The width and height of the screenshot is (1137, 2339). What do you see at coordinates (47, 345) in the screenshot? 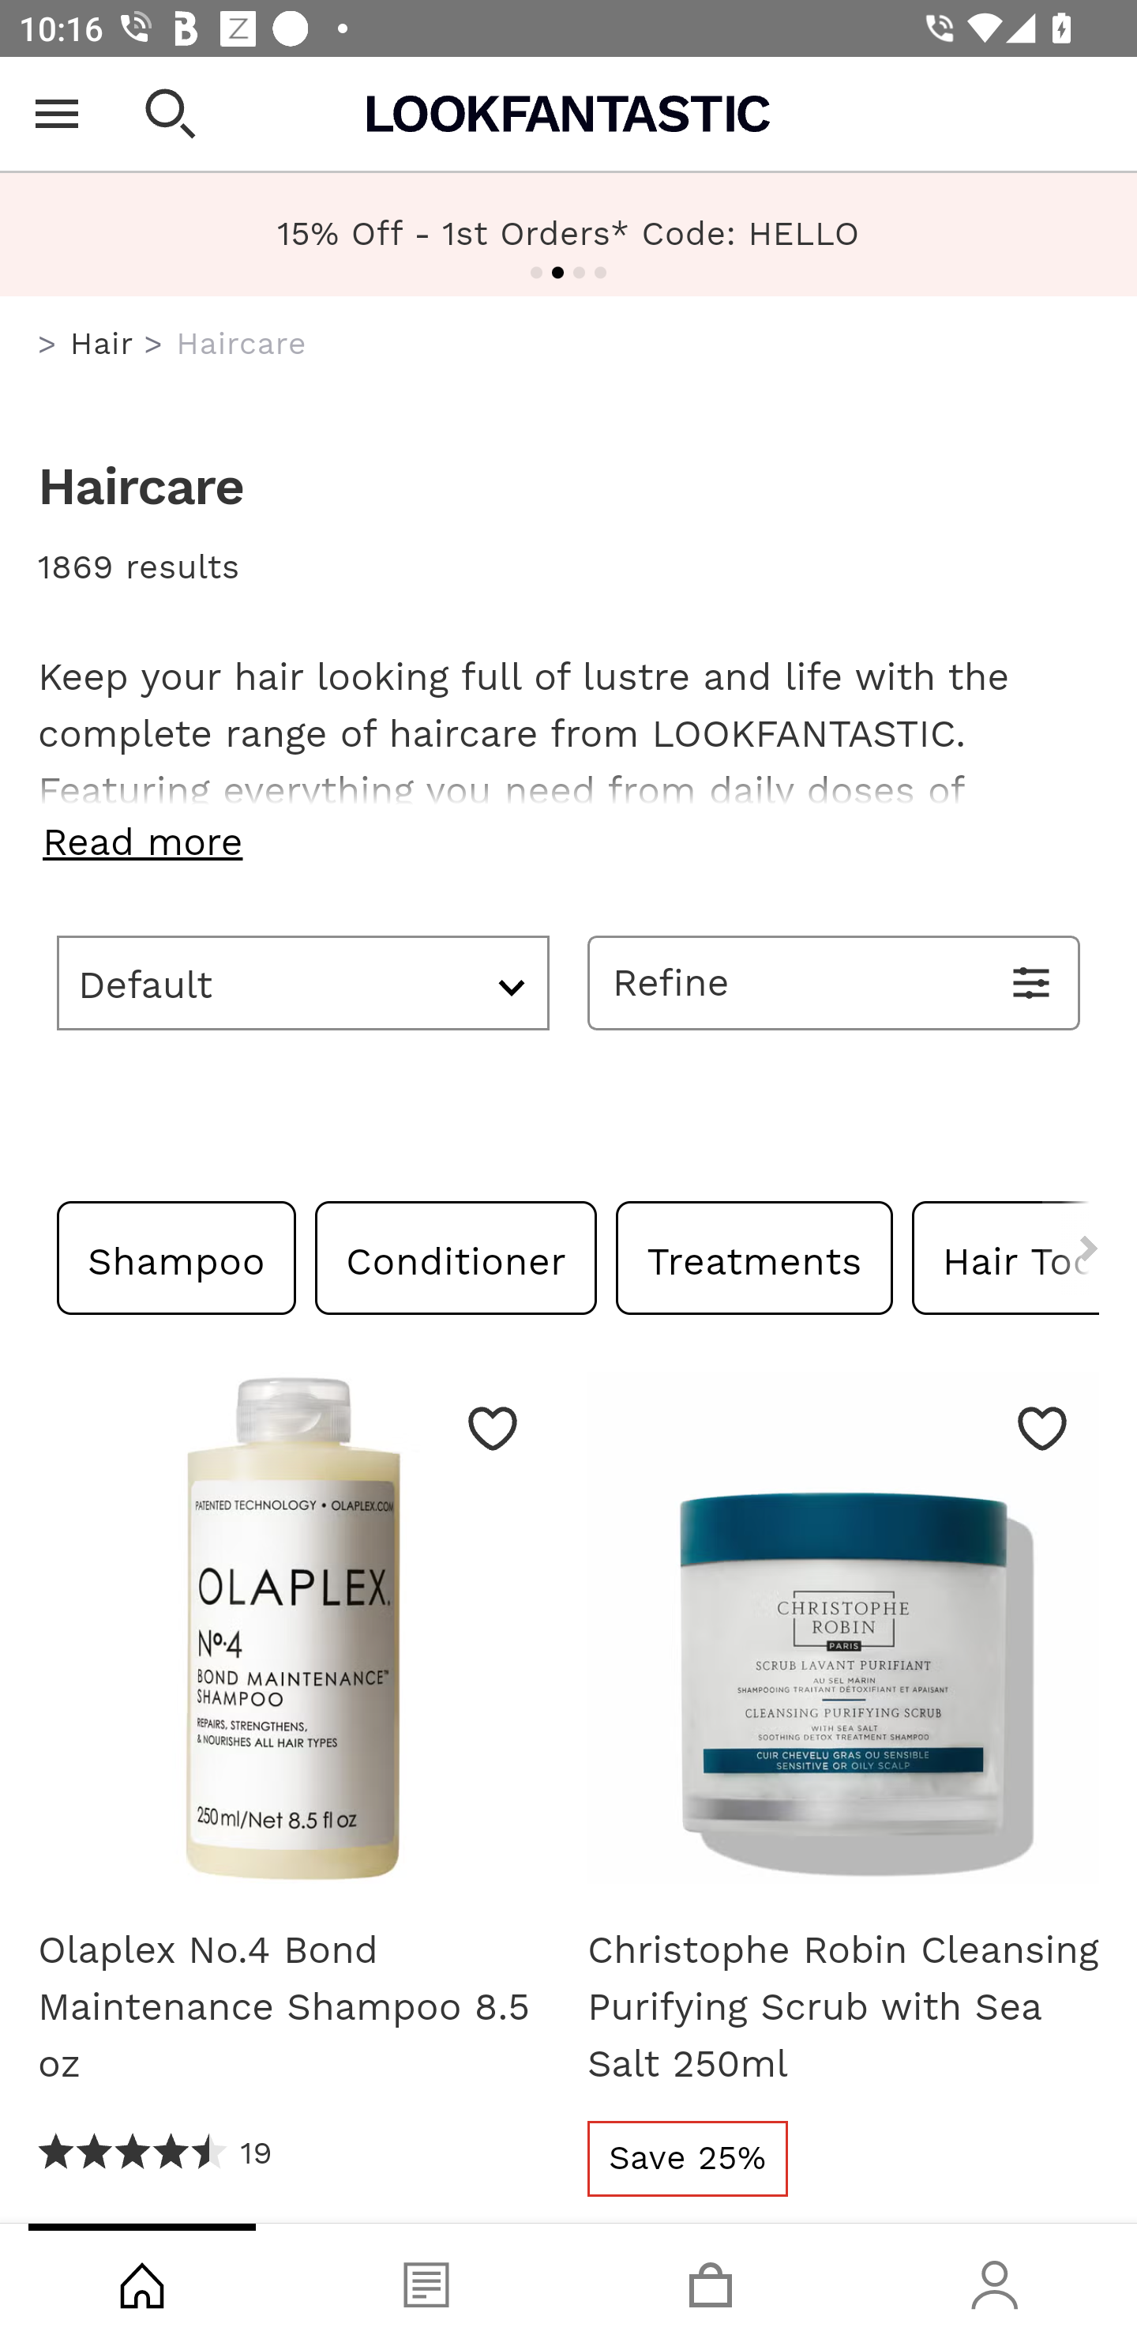
I see `us.lookfantastic` at bounding box center [47, 345].